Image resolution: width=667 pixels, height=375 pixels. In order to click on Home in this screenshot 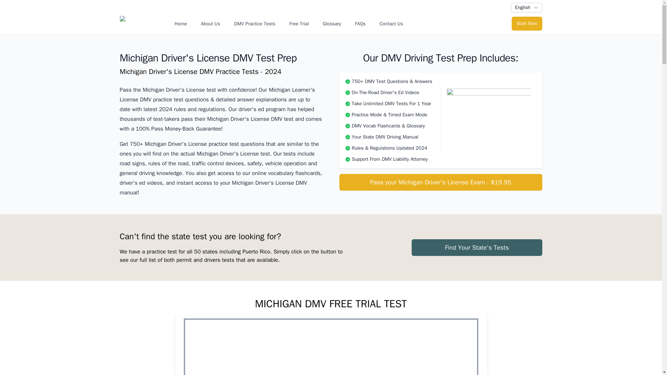, I will do `click(180, 24)`.